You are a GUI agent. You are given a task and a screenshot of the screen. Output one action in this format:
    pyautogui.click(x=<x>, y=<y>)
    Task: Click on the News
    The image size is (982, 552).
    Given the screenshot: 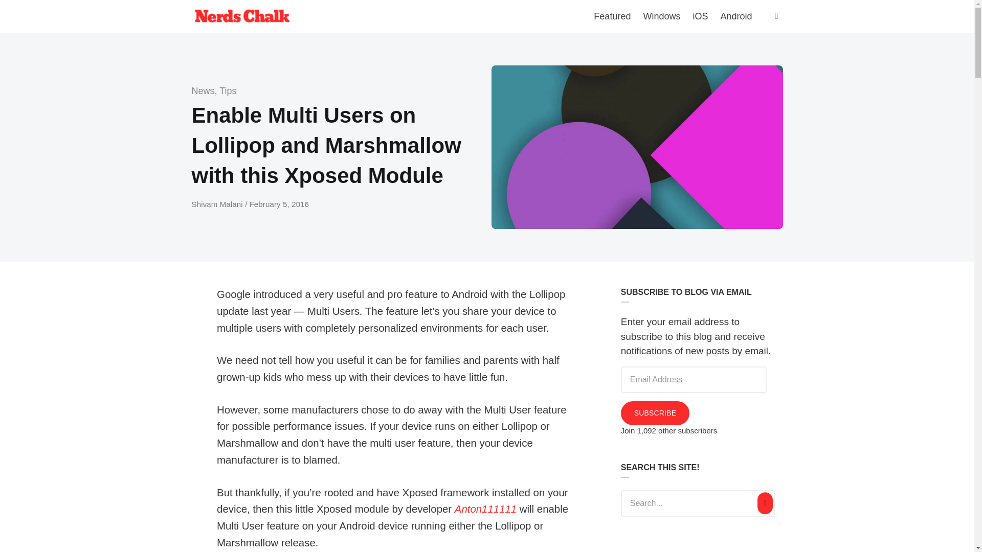 What is the action you would take?
    pyautogui.click(x=203, y=91)
    